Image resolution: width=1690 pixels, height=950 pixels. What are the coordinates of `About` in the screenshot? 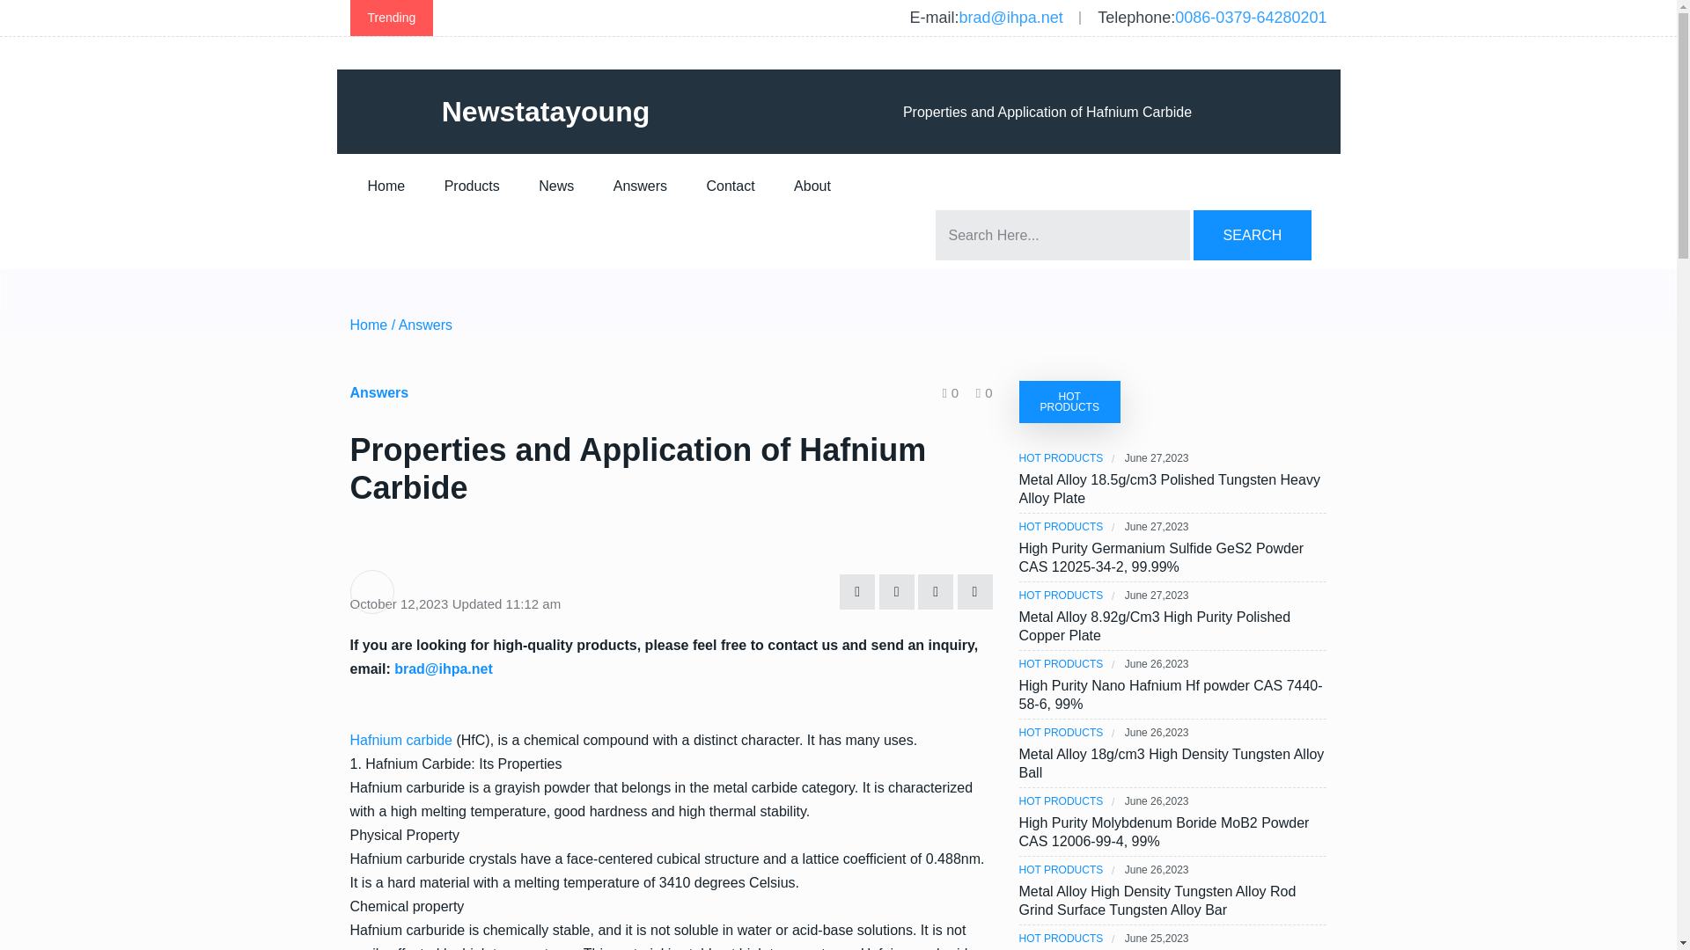 It's located at (812, 186).